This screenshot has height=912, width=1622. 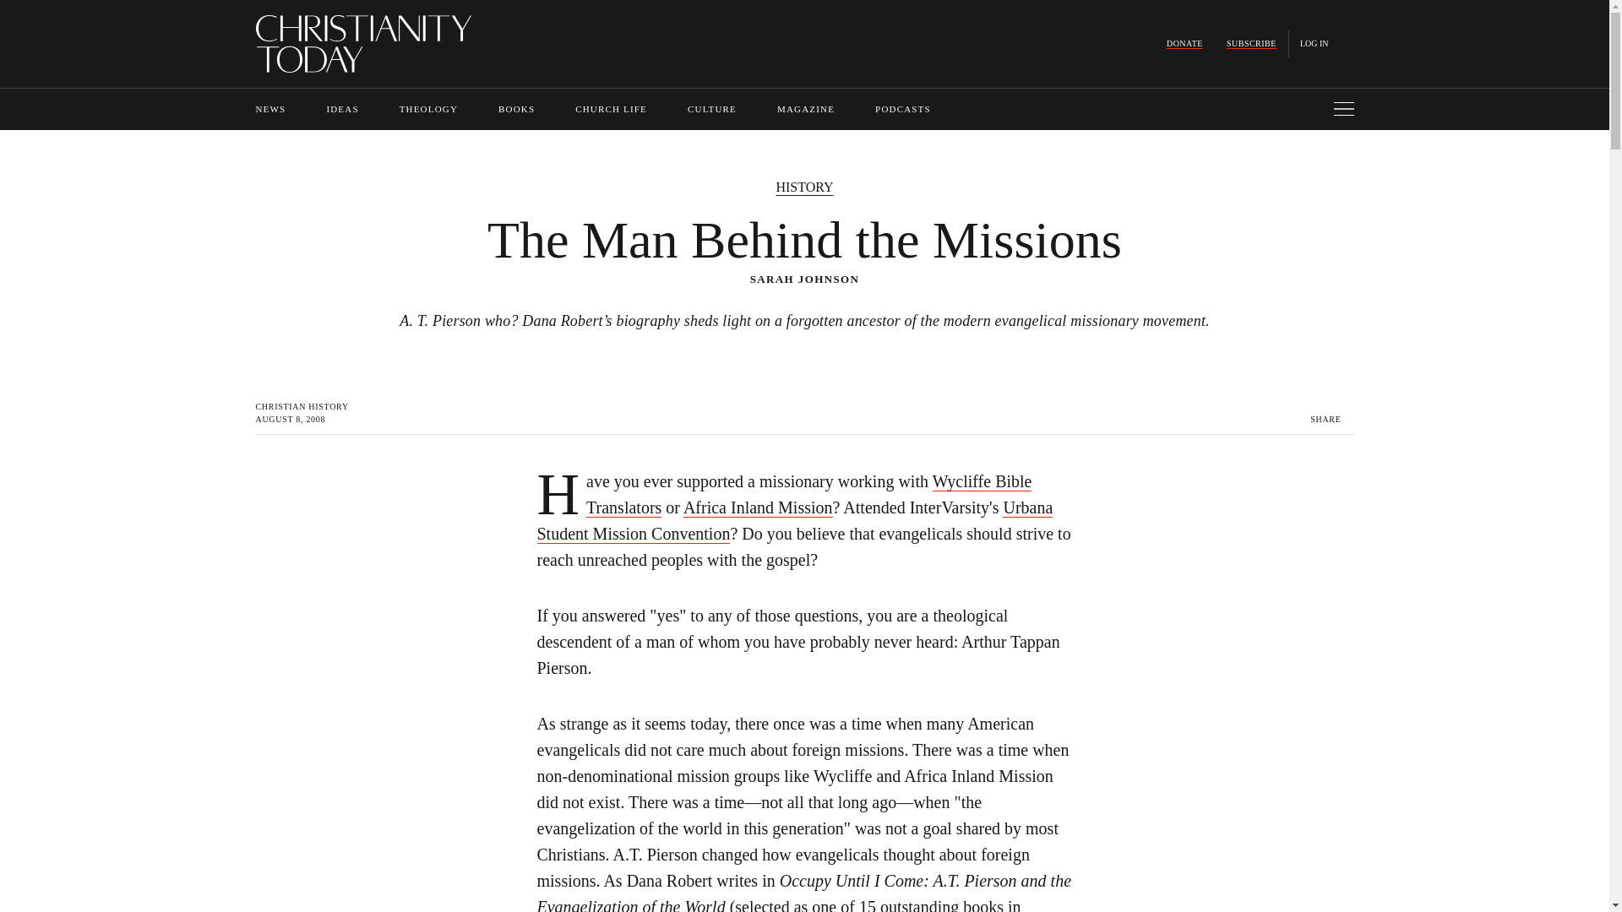 I want to click on MAGAZINE, so click(x=806, y=109).